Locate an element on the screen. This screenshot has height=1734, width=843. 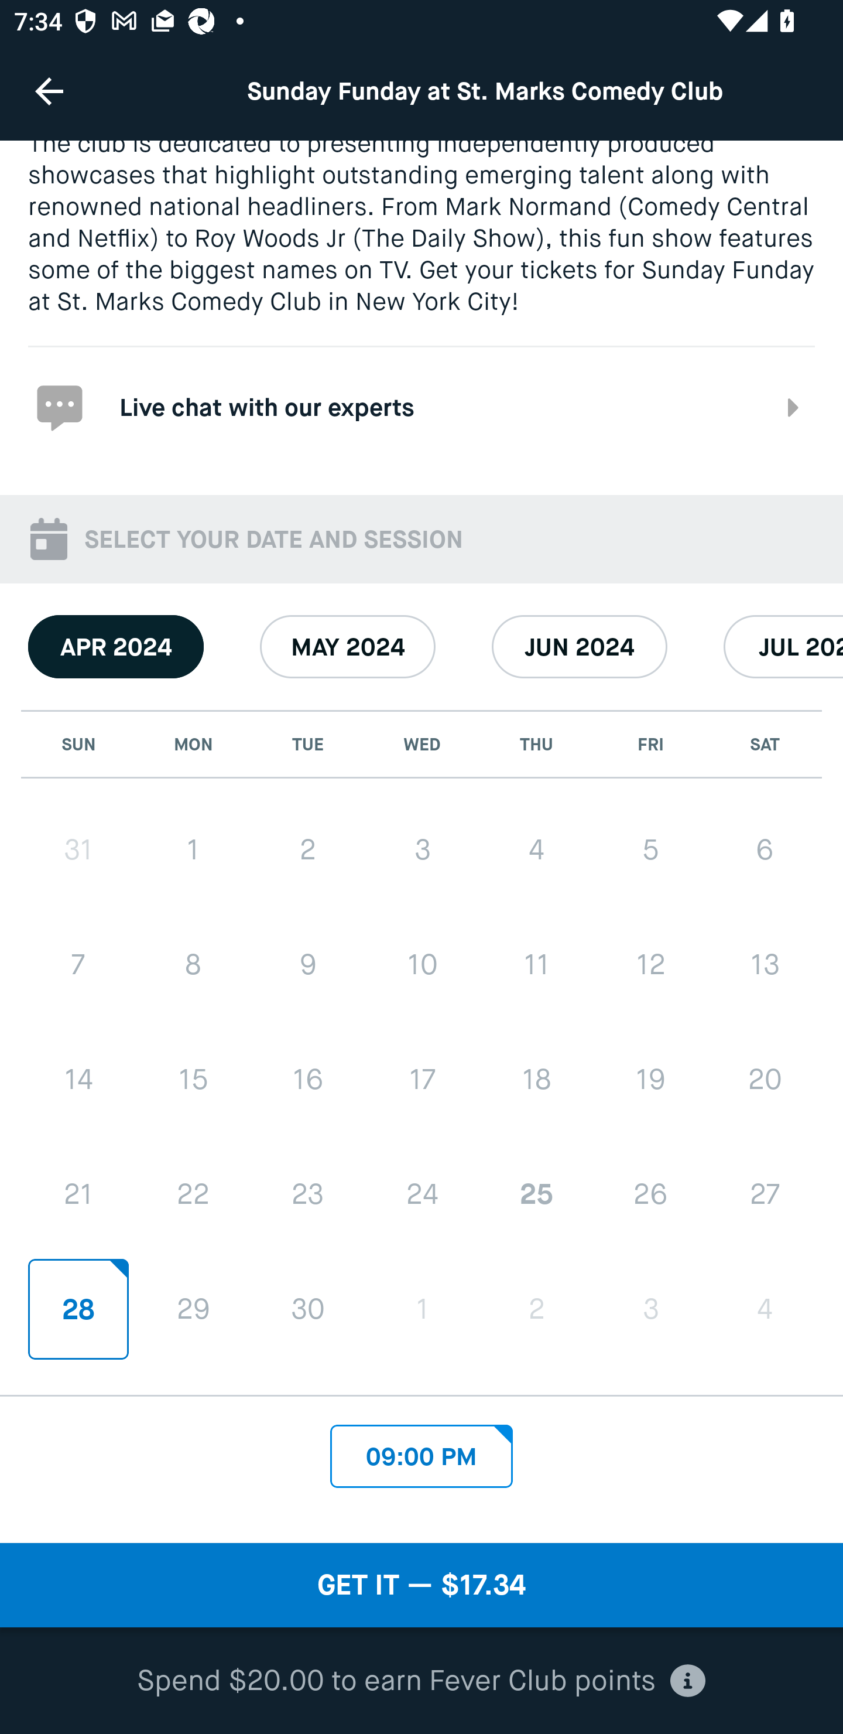
30 is located at coordinates (308, 1309).